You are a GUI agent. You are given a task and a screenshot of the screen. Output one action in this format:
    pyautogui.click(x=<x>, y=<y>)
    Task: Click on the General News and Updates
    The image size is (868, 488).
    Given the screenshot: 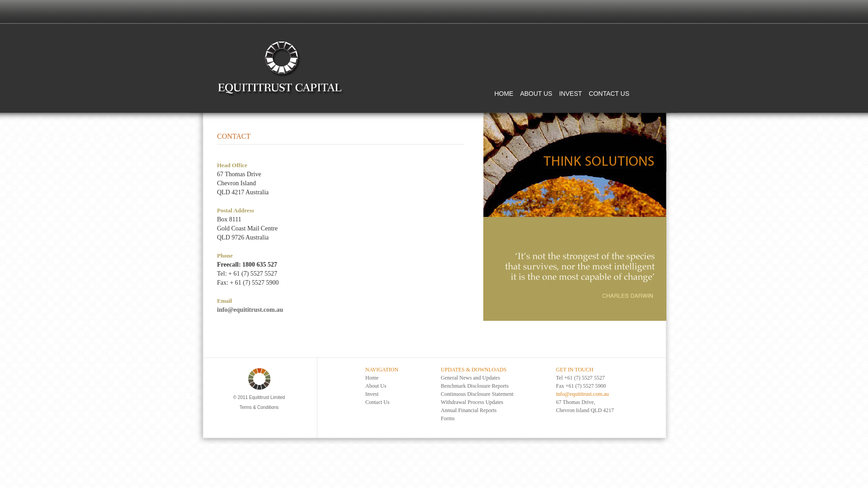 What is the action you would take?
    pyautogui.click(x=470, y=378)
    